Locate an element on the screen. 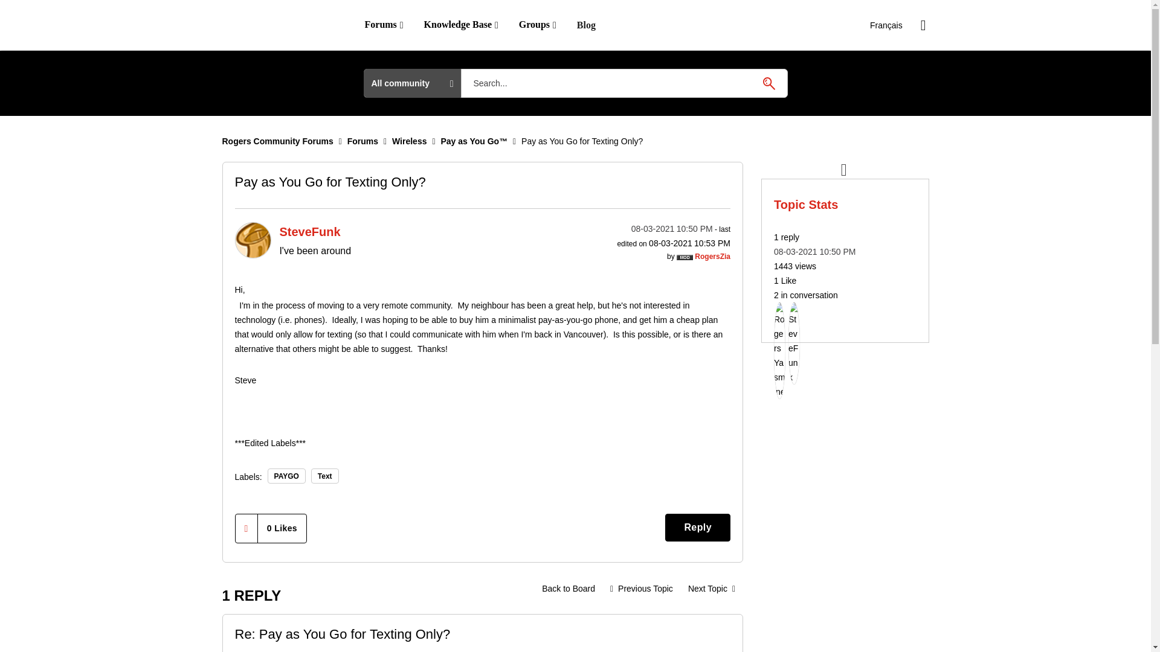 This screenshot has height=652, width=1160. Moderator is located at coordinates (684, 257).